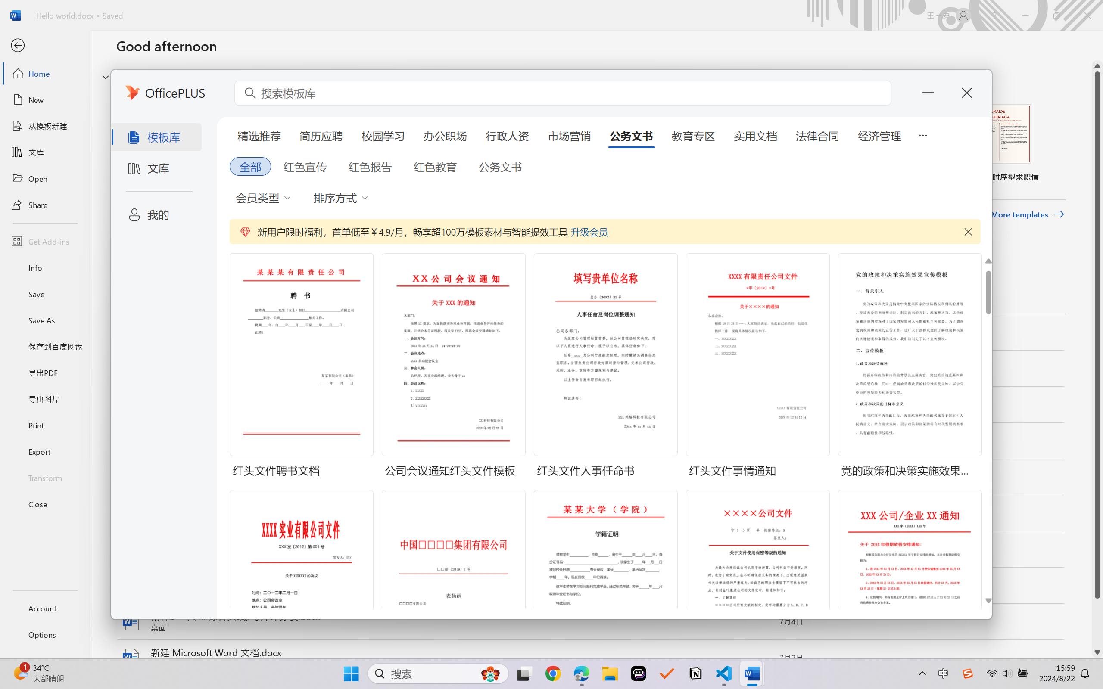  I want to click on Page down, so click(1097, 623).